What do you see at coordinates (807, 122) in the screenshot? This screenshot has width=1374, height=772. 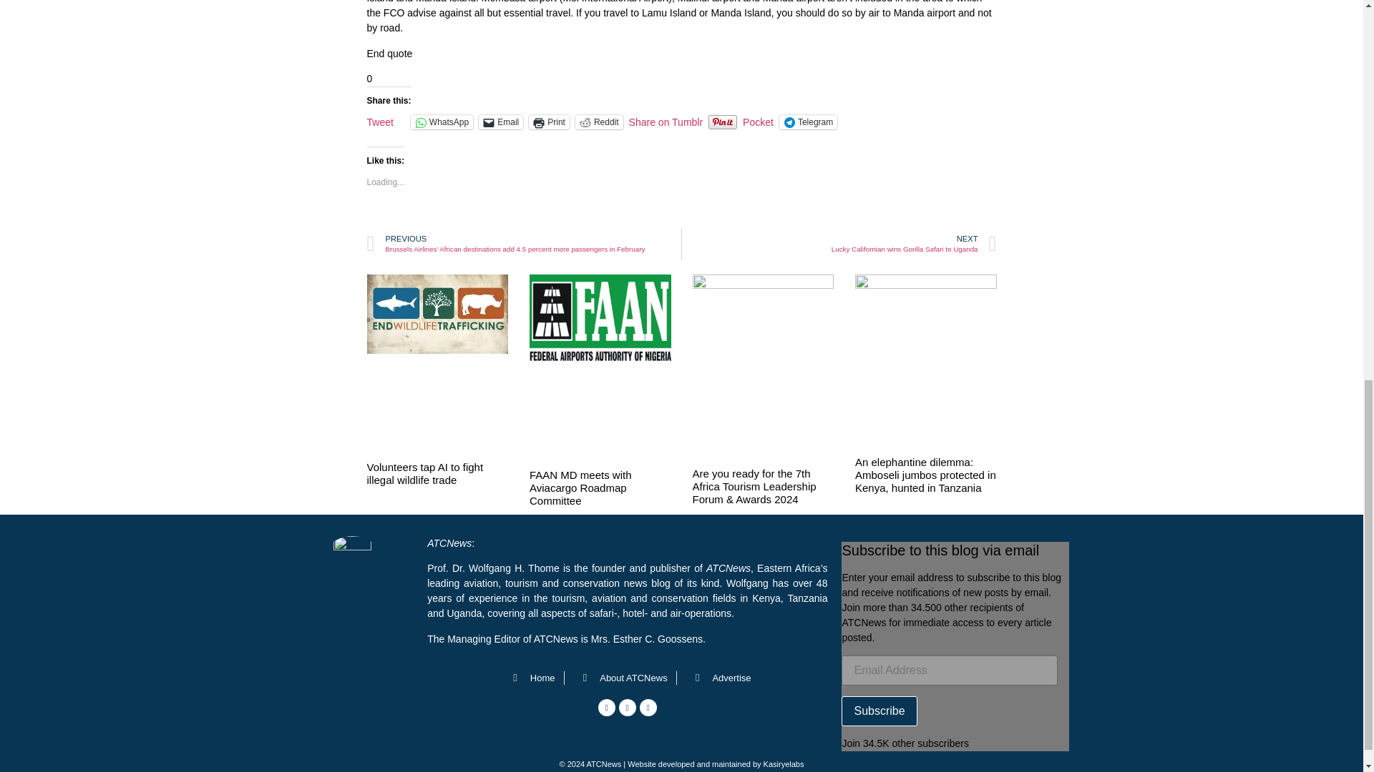 I see `Click to share on Telegram` at bounding box center [807, 122].